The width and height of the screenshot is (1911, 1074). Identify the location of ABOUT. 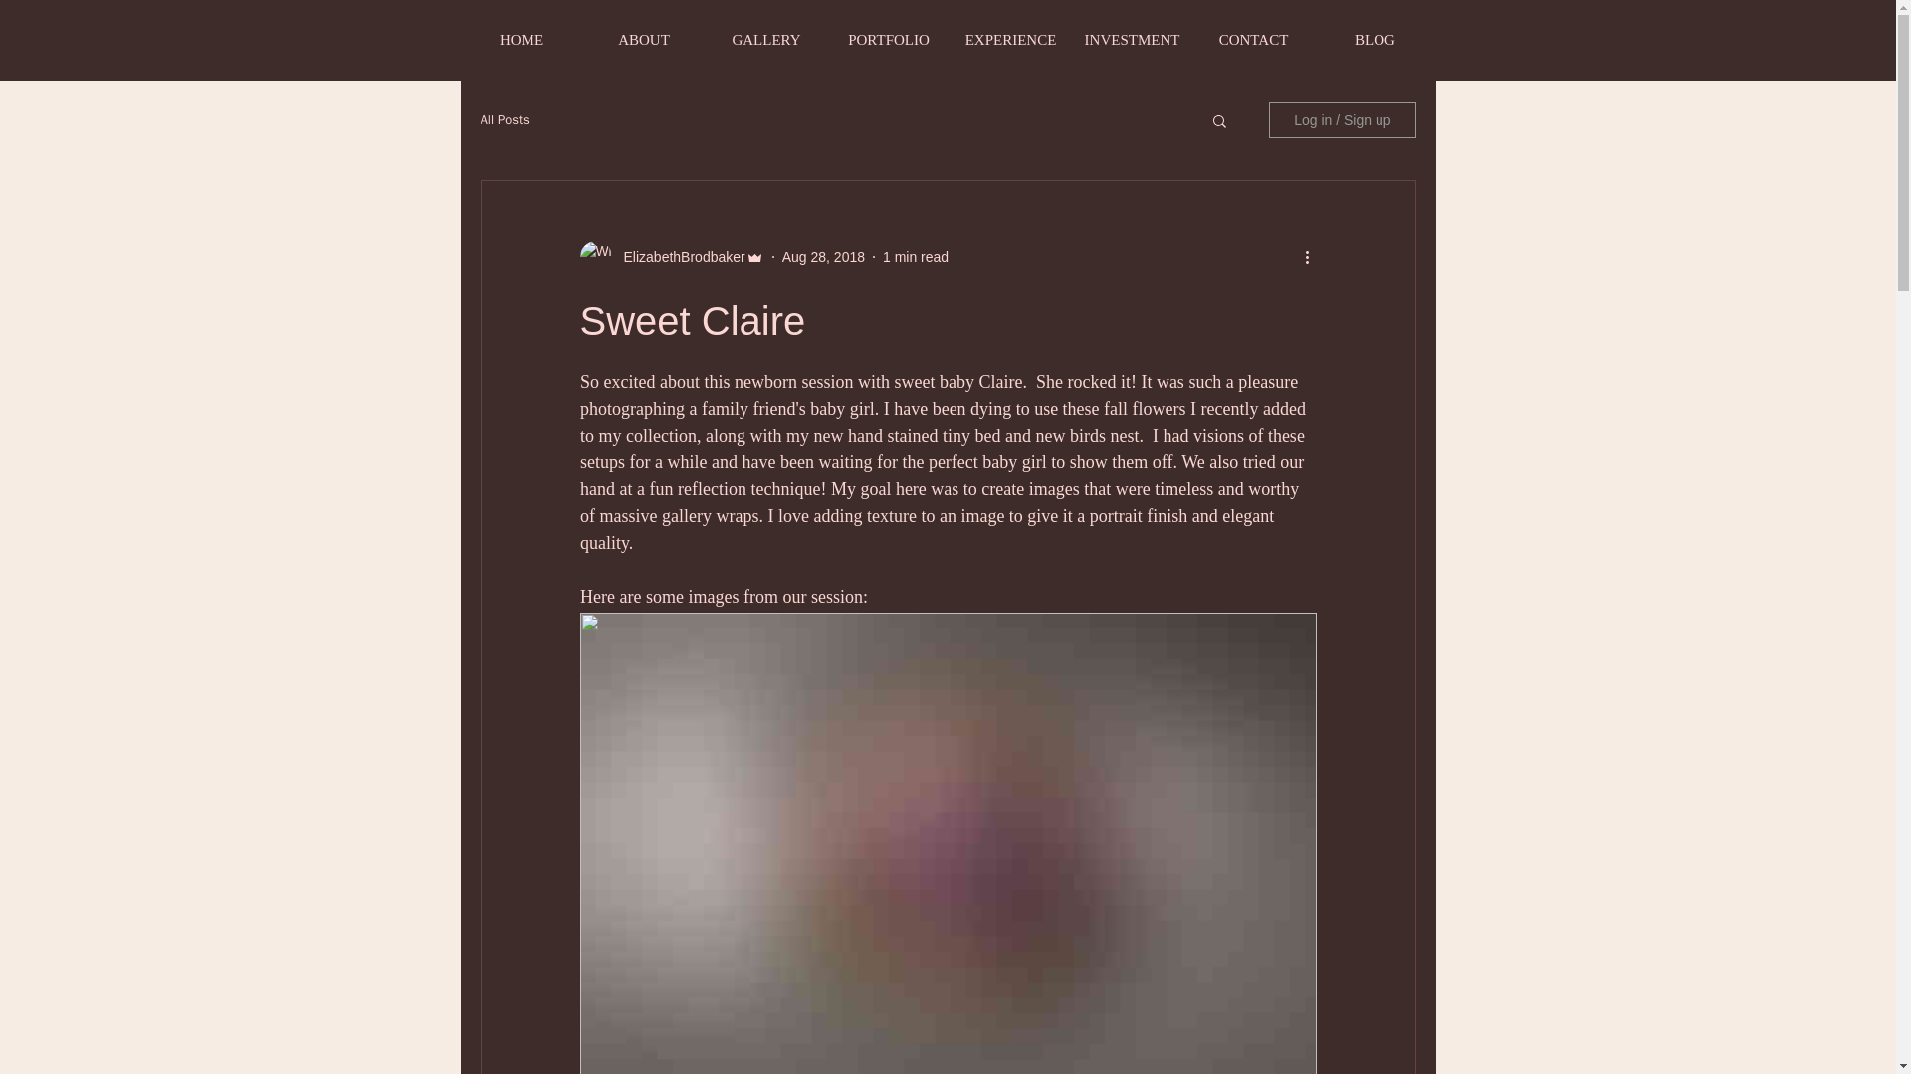
(643, 40).